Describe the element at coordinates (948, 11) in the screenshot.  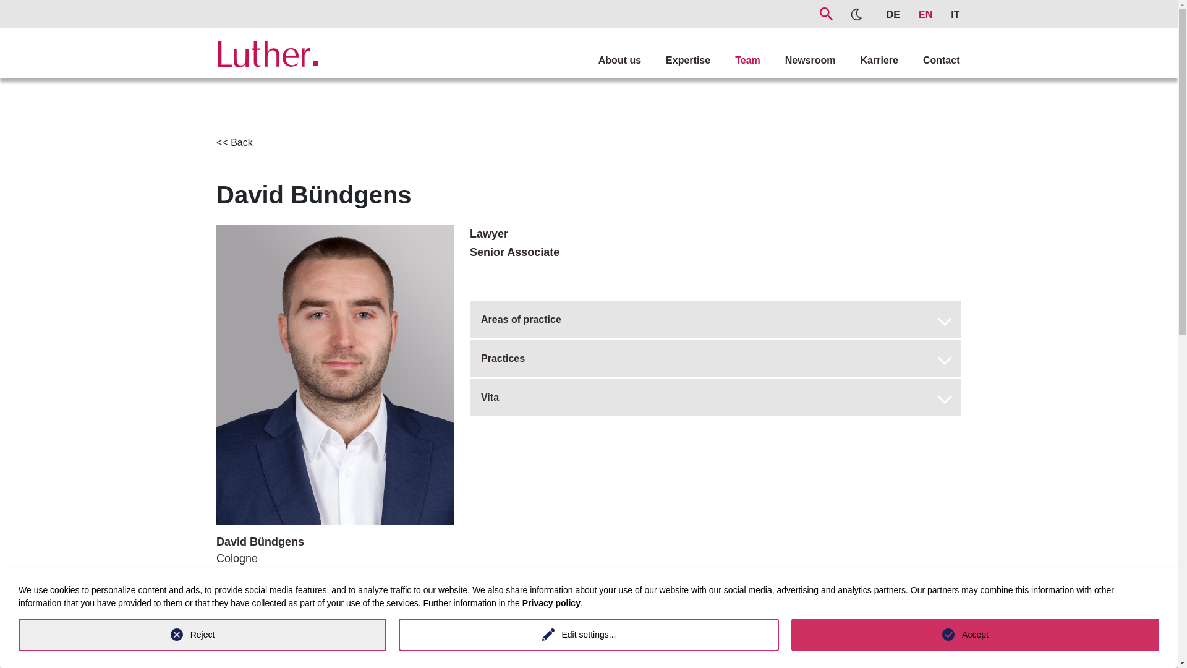
I see `IT` at that location.